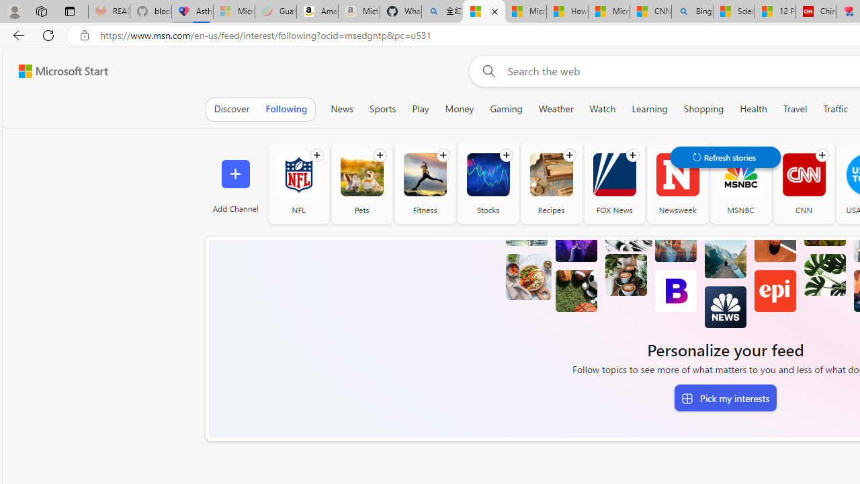  I want to click on MSNBC, so click(740, 175).